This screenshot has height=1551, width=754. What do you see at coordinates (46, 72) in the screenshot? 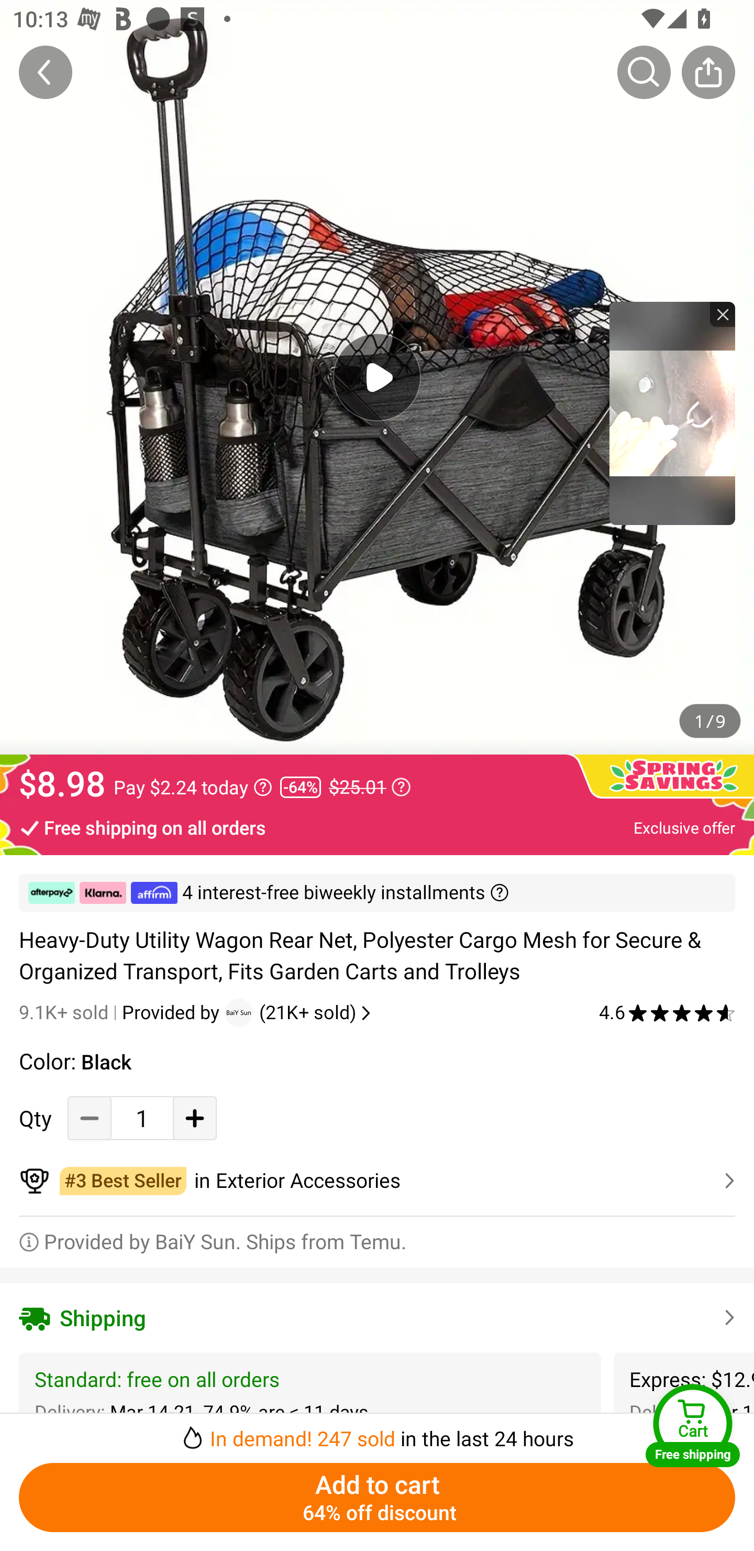
I see `Back` at bounding box center [46, 72].